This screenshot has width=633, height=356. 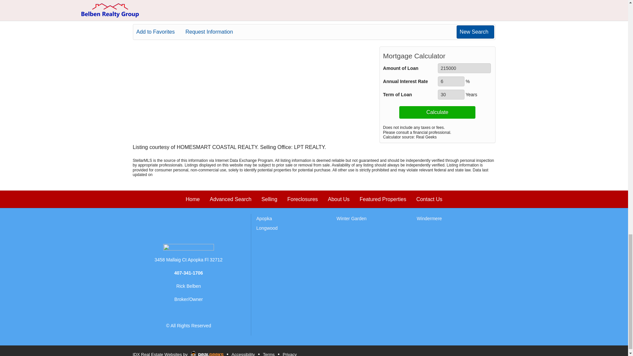 I want to click on 6, so click(x=451, y=81).